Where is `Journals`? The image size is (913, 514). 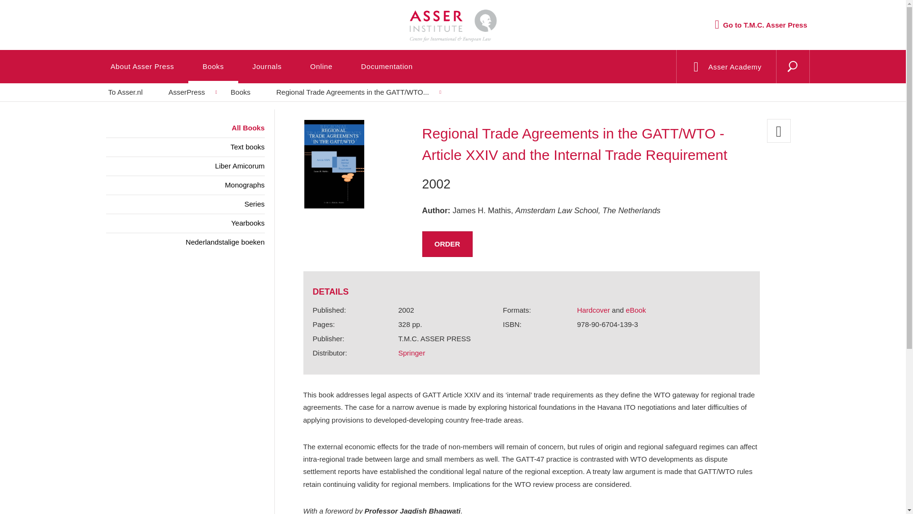
Journals is located at coordinates (267, 66).